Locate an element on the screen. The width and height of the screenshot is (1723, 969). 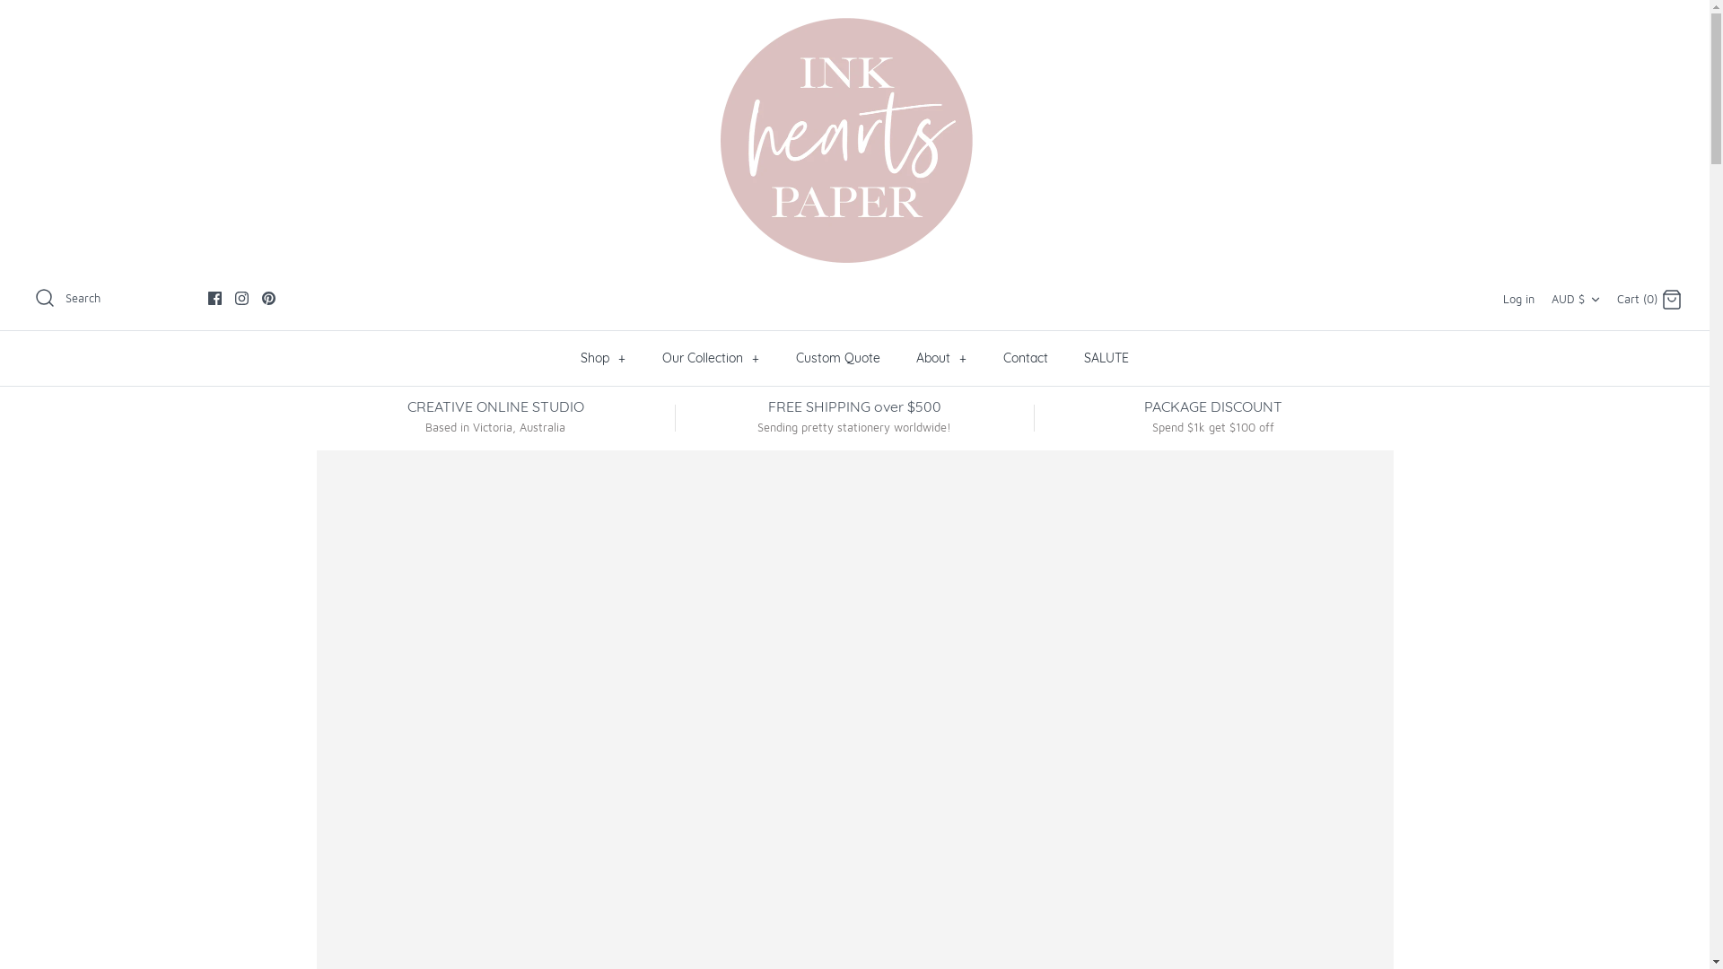
Pinterest is located at coordinates (269, 298).